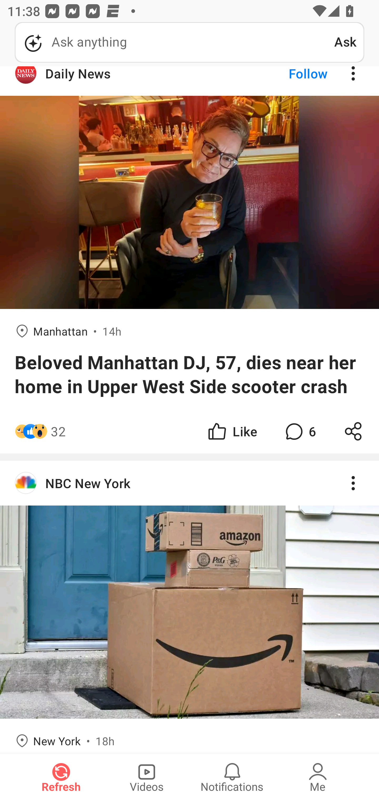  I want to click on 6, so click(300, 432).